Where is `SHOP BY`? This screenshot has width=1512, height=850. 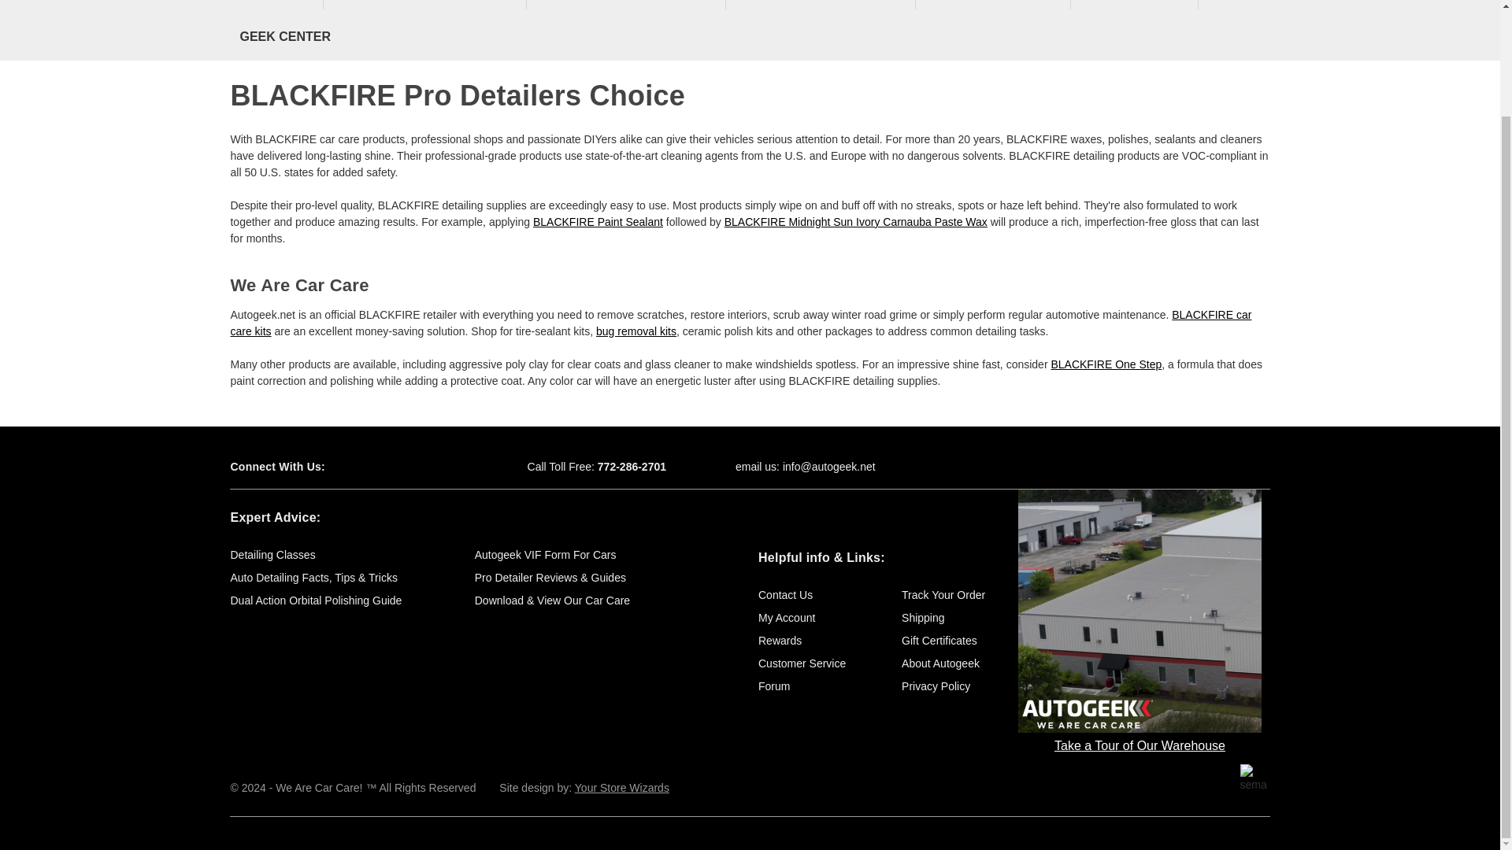
SHOP BY is located at coordinates (276, 6).